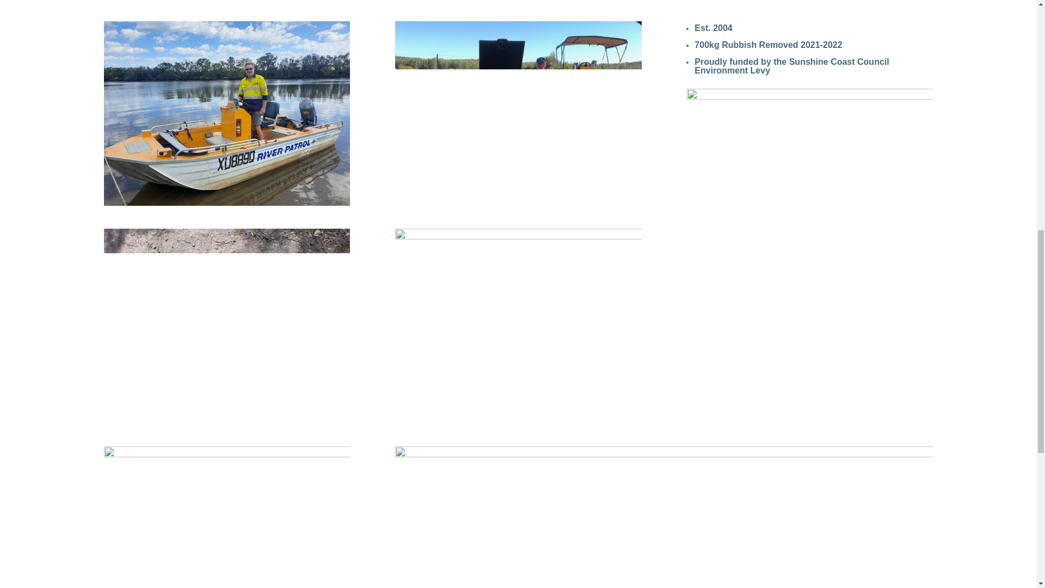 The image size is (1045, 588). What do you see at coordinates (226, 113) in the screenshot?
I see `River Patrol - ECOllaboration1` at bounding box center [226, 113].